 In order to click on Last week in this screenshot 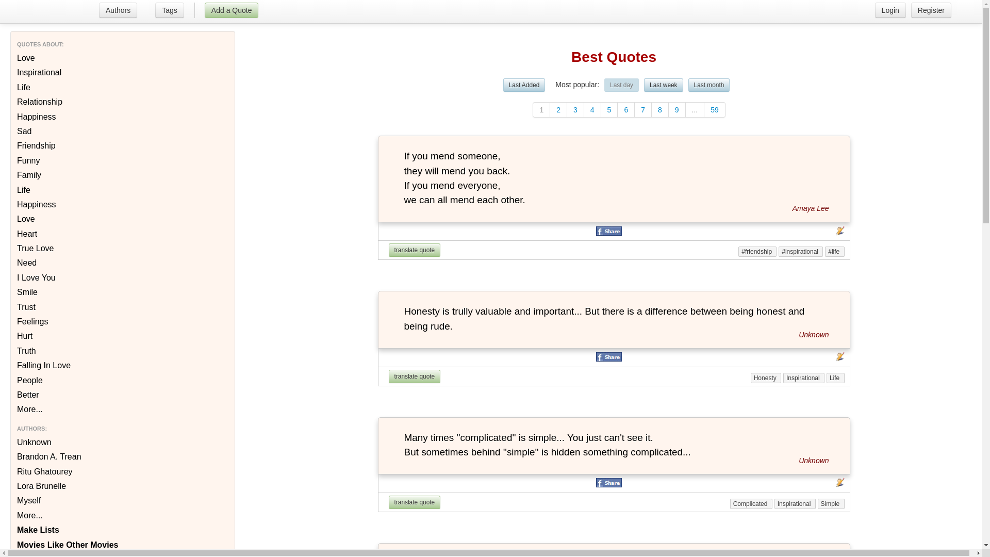, I will do `click(664, 85)`.